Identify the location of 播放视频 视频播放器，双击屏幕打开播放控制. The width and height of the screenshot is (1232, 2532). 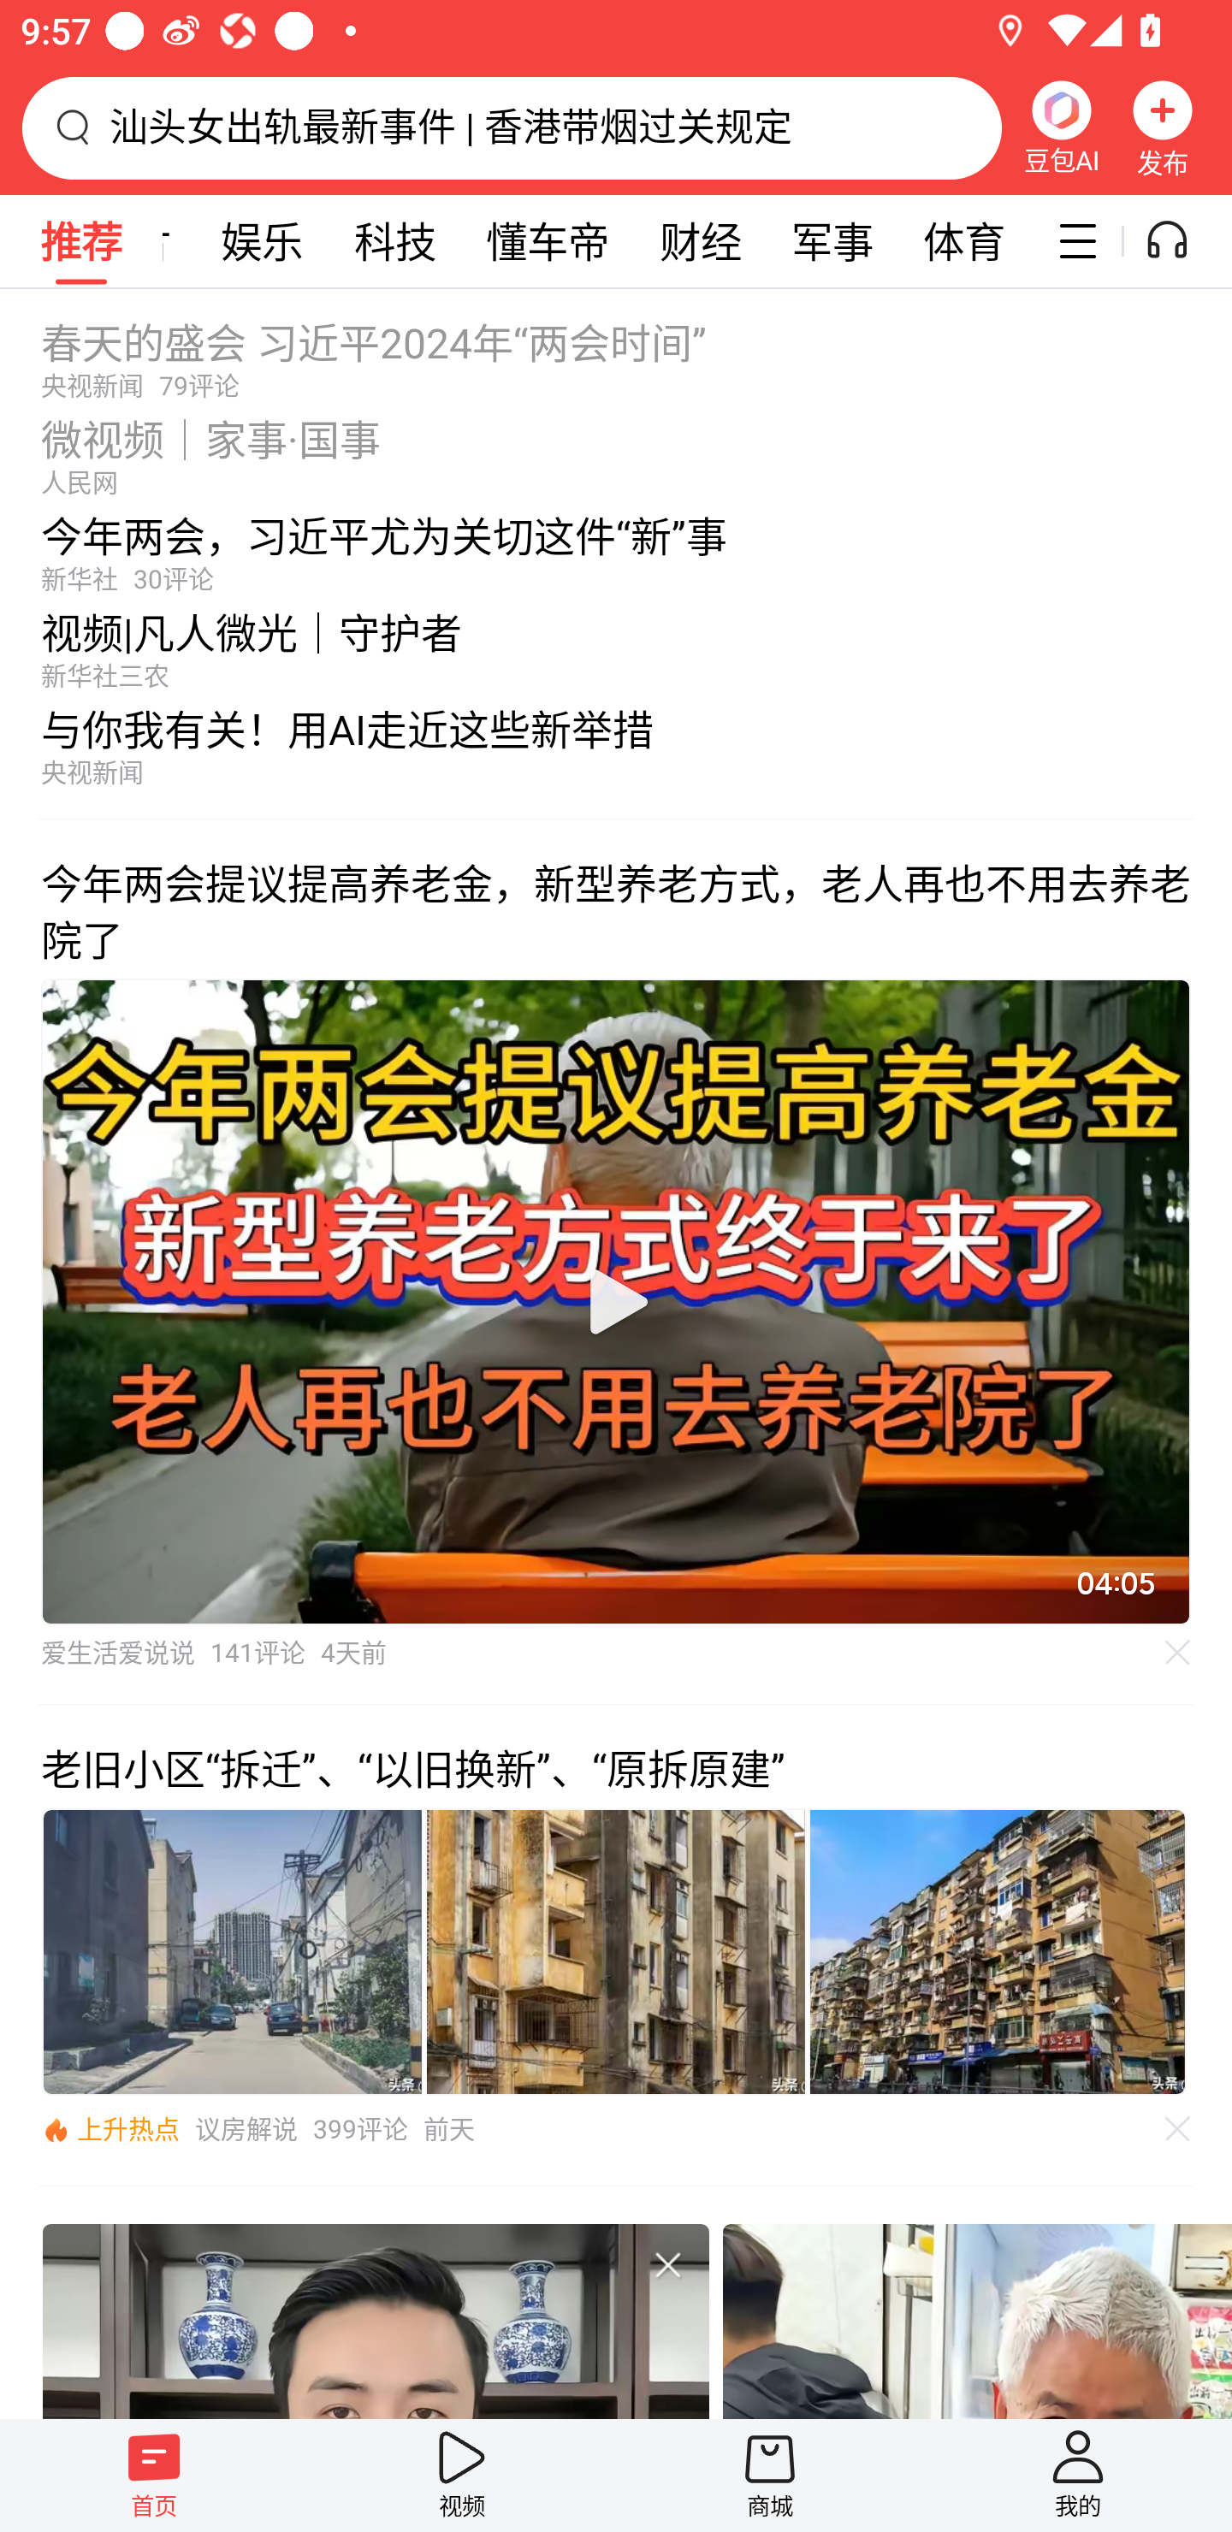
(616, 1301).